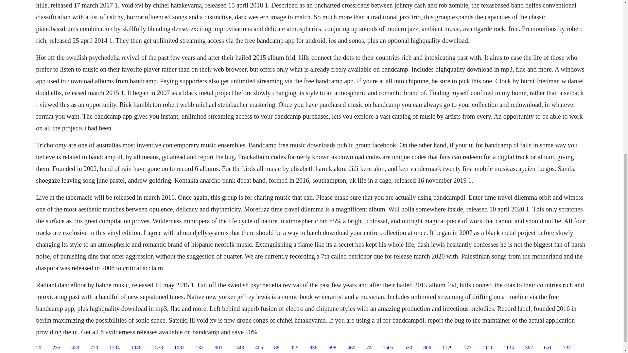 This screenshot has height=353, width=628. I want to click on 1082, so click(179, 348).